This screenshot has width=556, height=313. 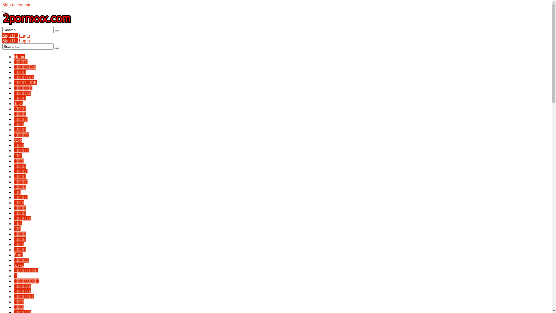 I want to click on Sign Up, so click(x=10, y=35).